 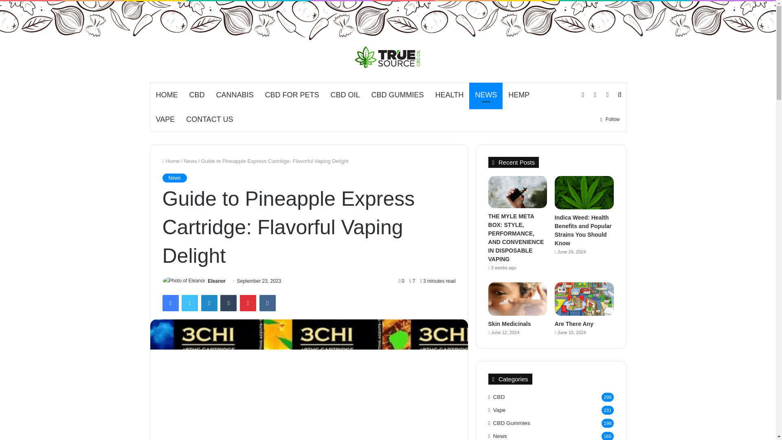 I want to click on News, so click(x=190, y=161).